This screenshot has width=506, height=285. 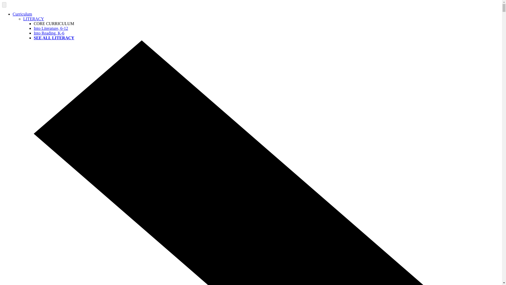 I want to click on Into Reading, K-6, so click(x=49, y=33).